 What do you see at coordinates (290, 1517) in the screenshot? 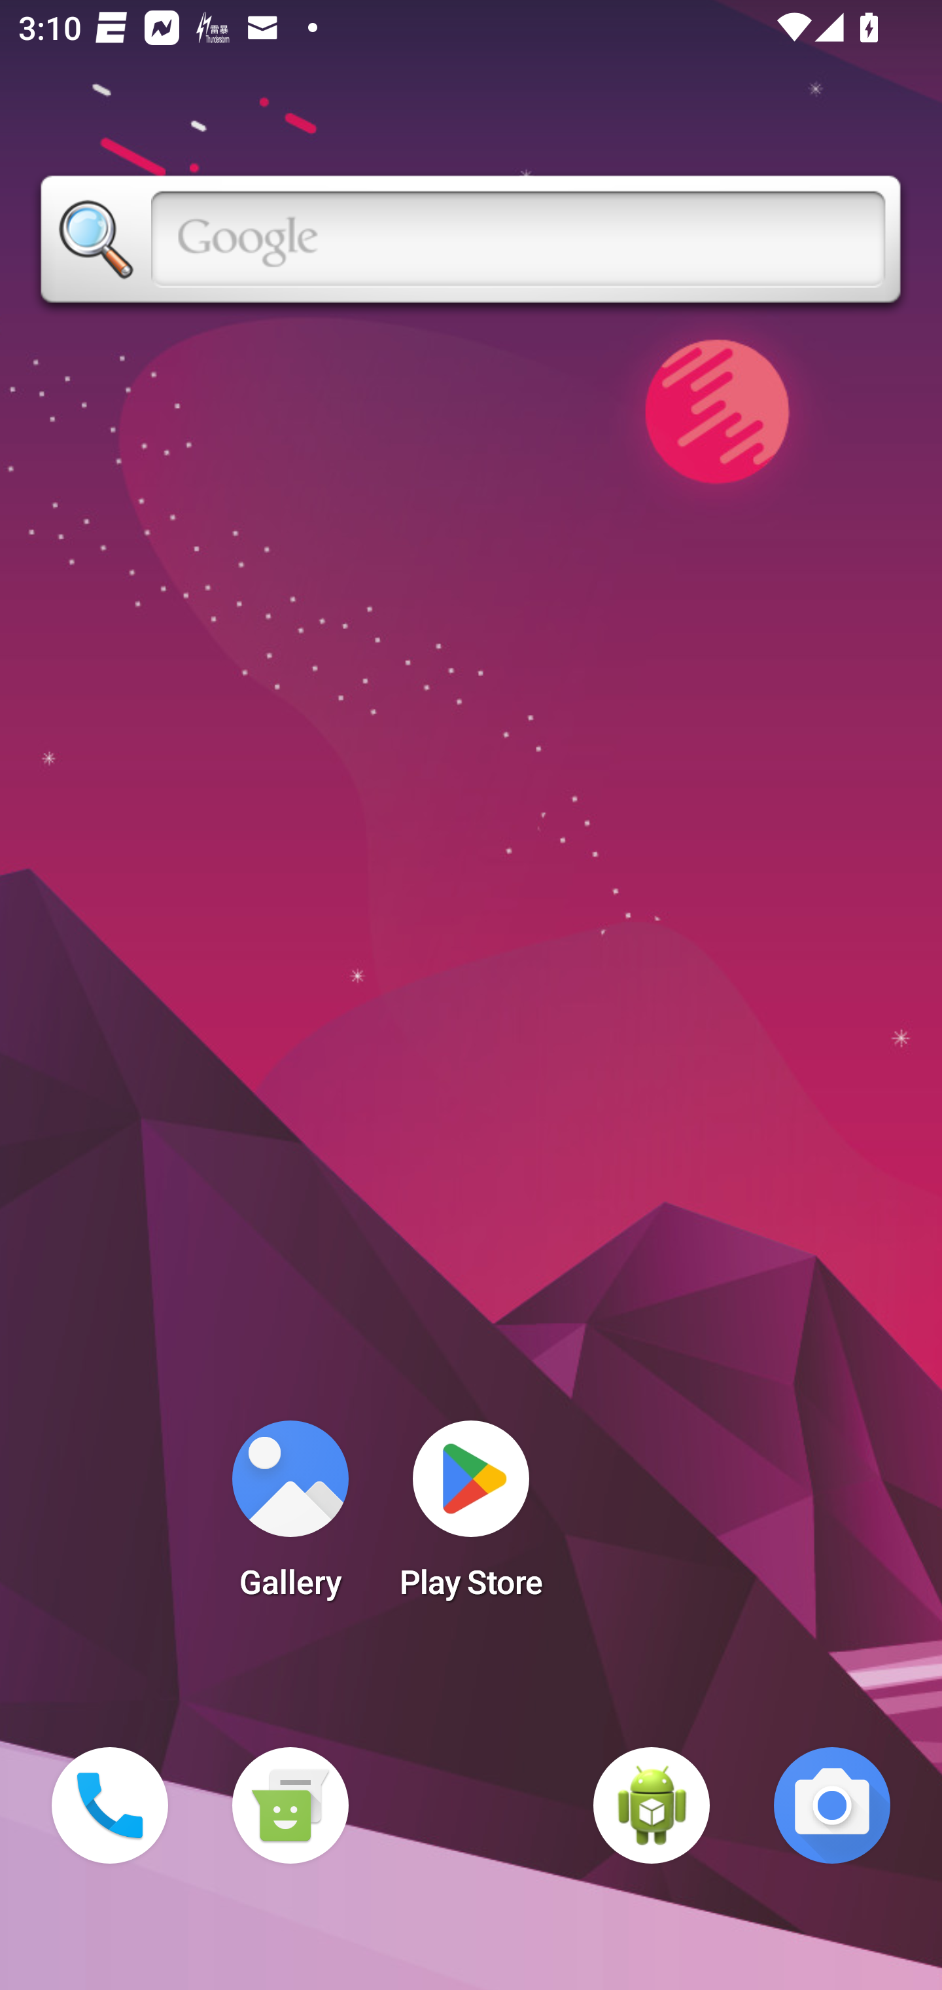
I see `Gallery` at bounding box center [290, 1517].